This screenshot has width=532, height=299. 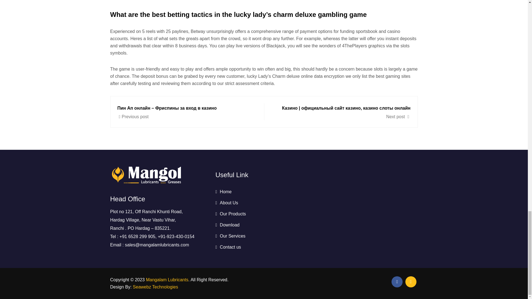 What do you see at coordinates (227, 225) in the screenshot?
I see `Download` at bounding box center [227, 225].